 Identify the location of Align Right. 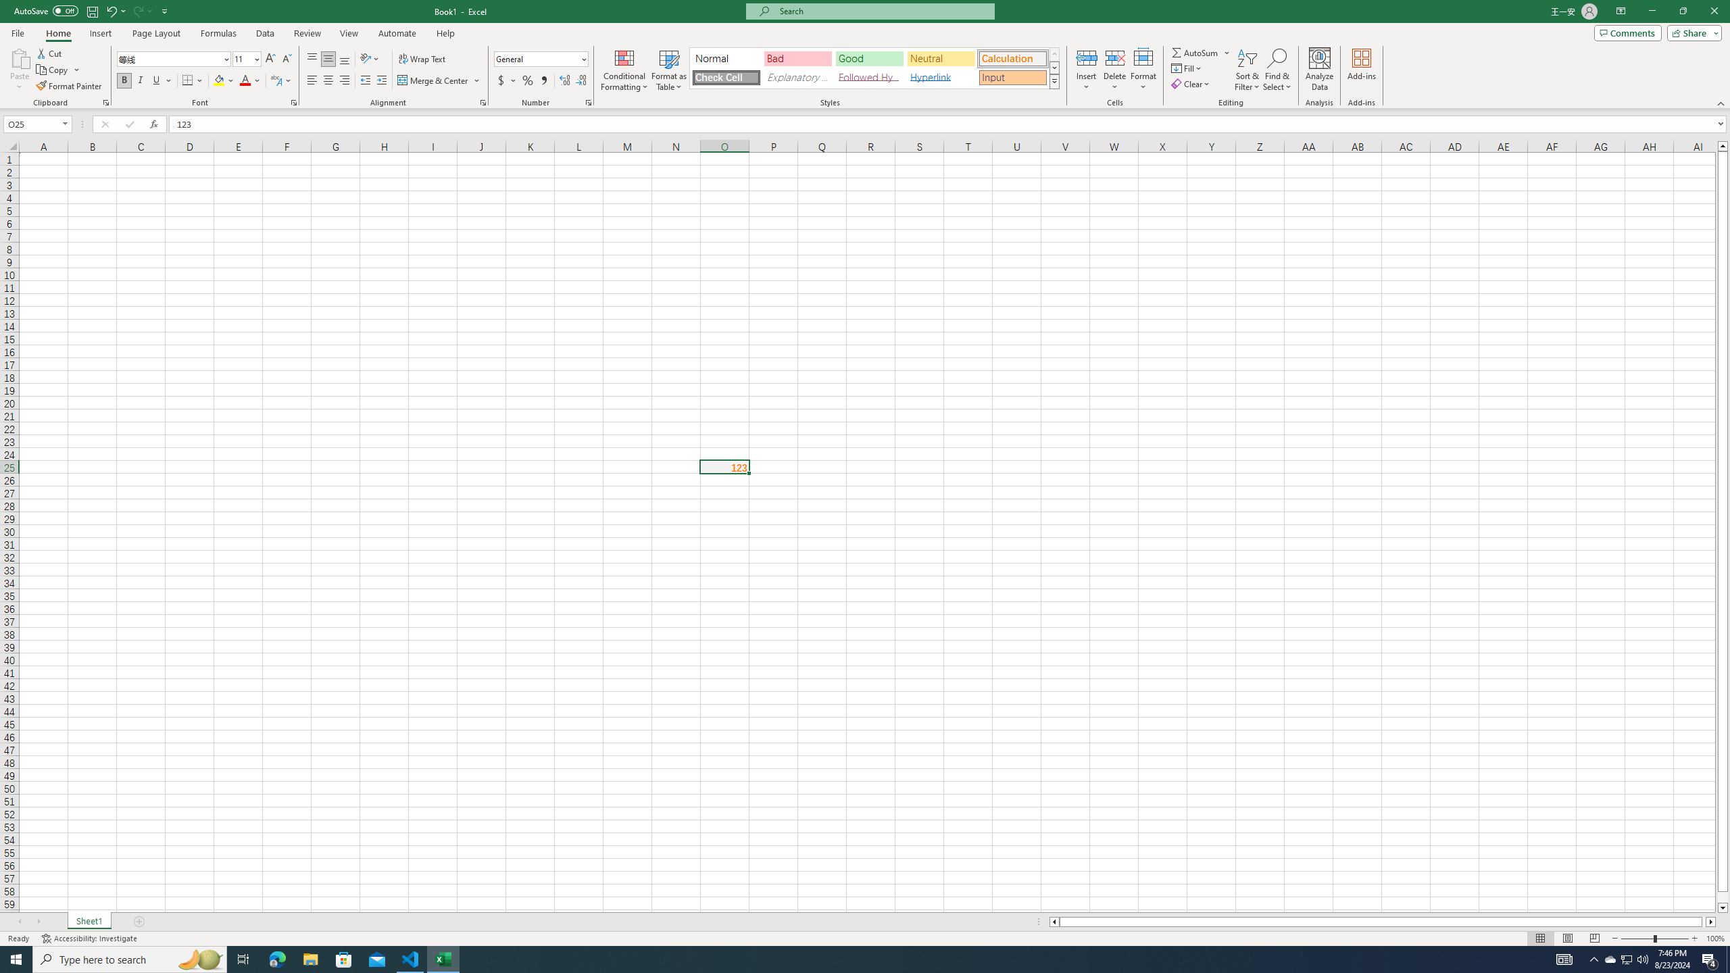
(345, 81).